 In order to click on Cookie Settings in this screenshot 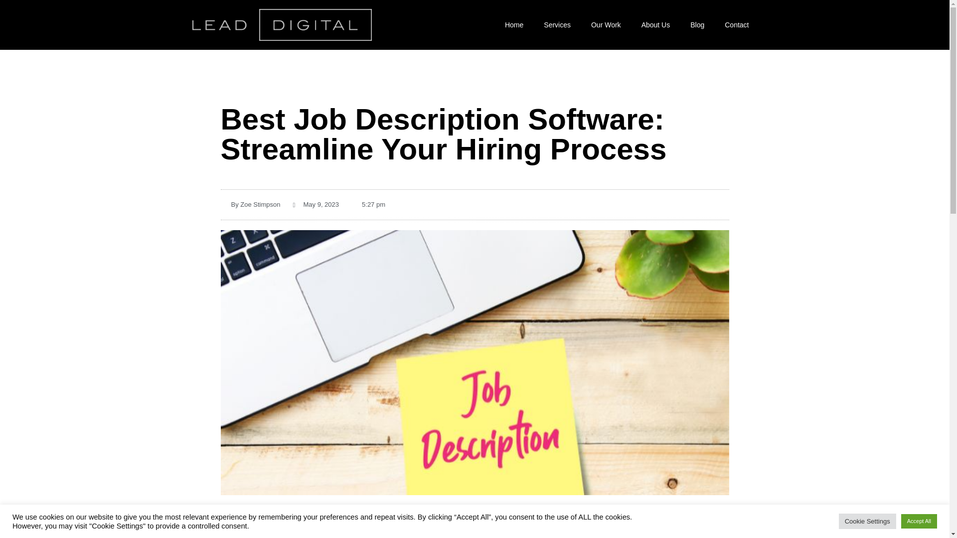, I will do `click(867, 521)`.